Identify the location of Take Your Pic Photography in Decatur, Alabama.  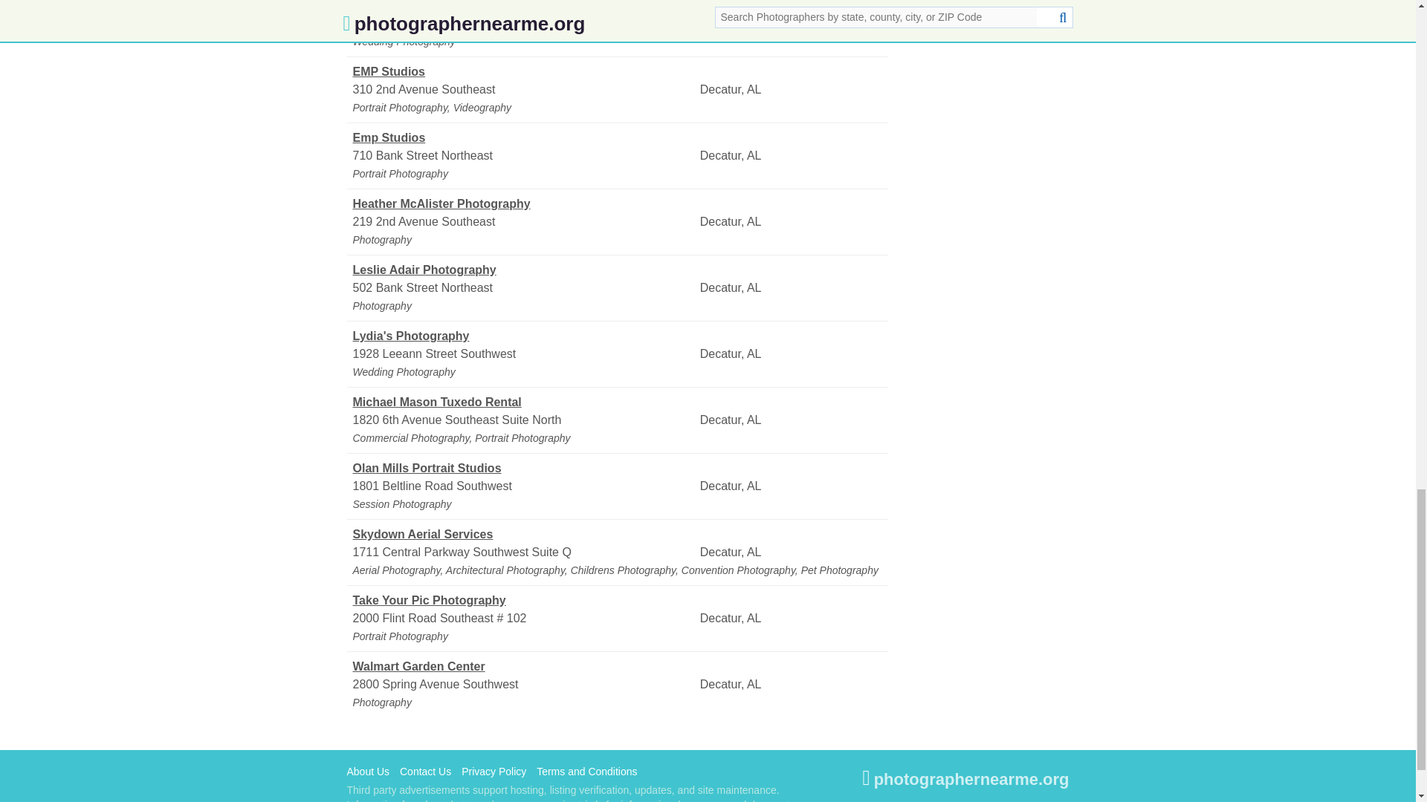
(524, 600).